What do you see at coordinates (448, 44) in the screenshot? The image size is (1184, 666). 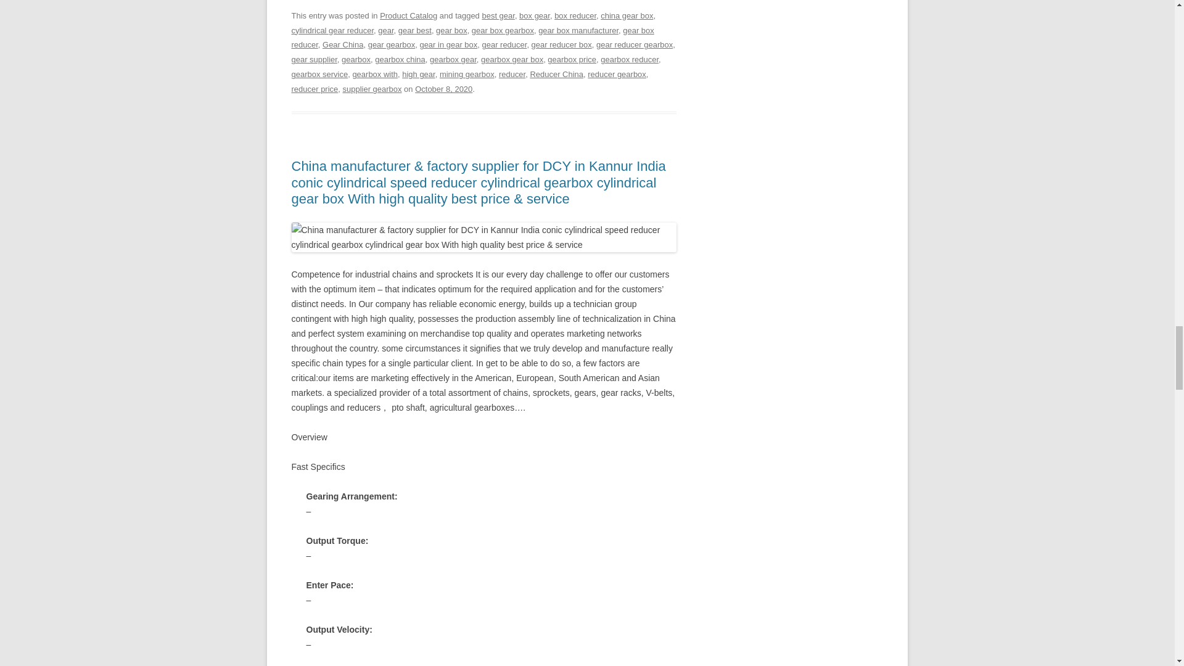 I see `gear in gear box` at bounding box center [448, 44].